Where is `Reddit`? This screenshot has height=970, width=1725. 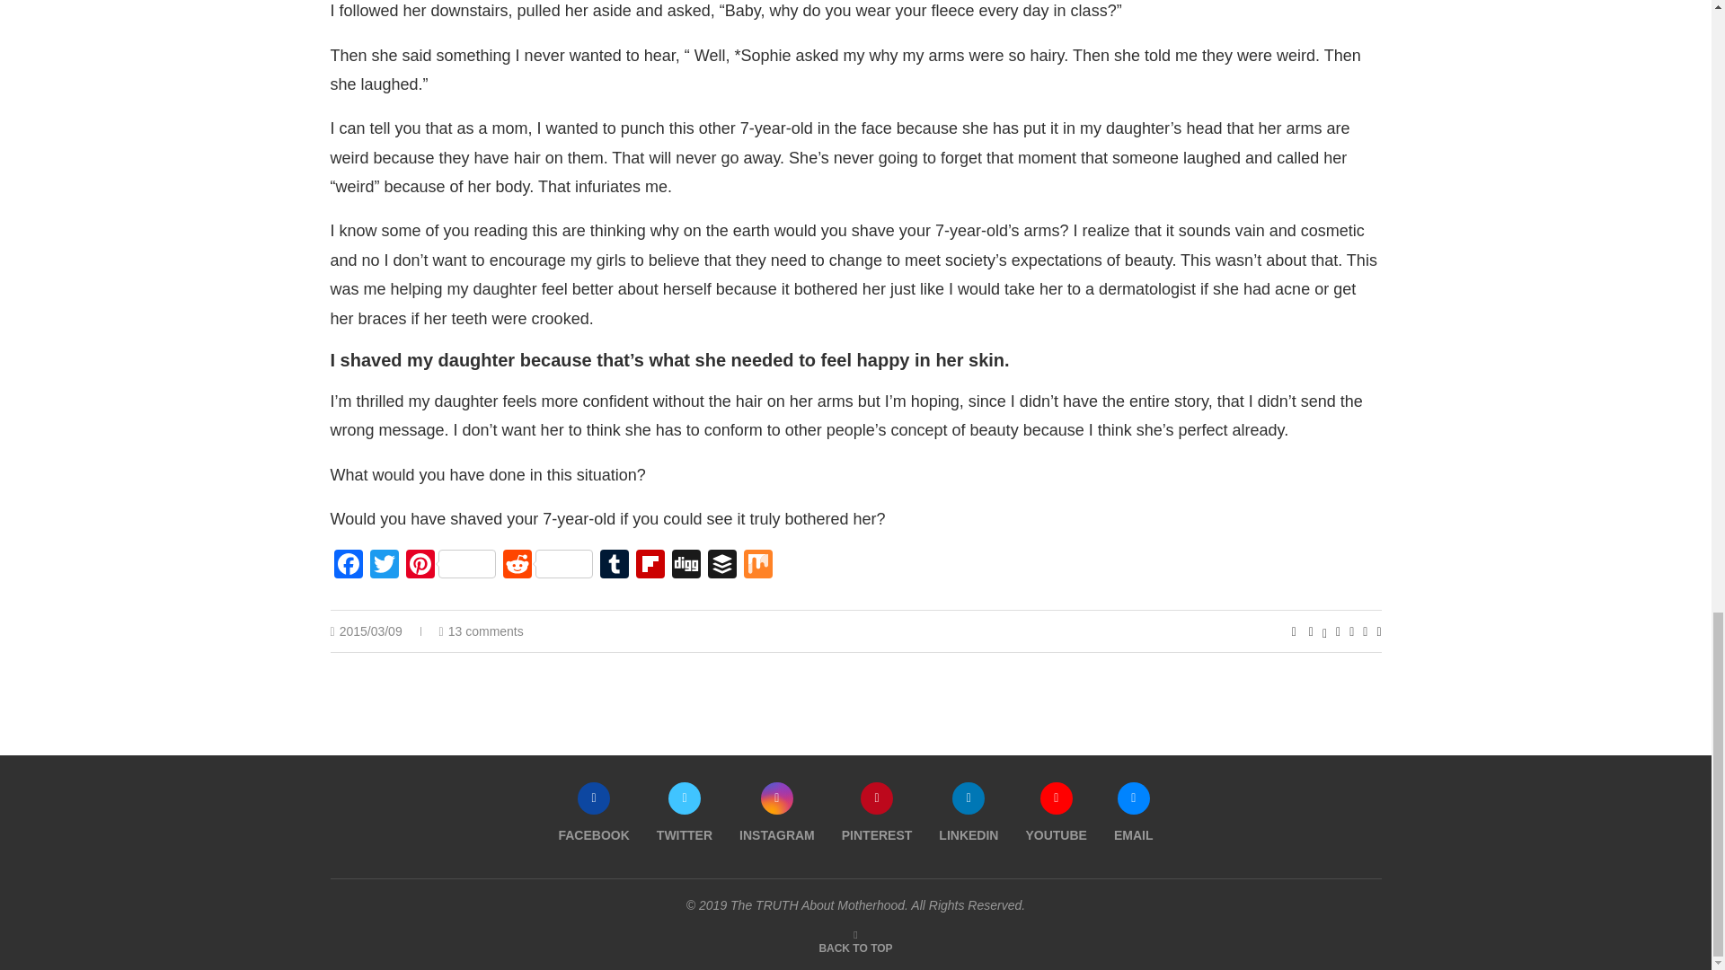
Reddit is located at coordinates (548, 566).